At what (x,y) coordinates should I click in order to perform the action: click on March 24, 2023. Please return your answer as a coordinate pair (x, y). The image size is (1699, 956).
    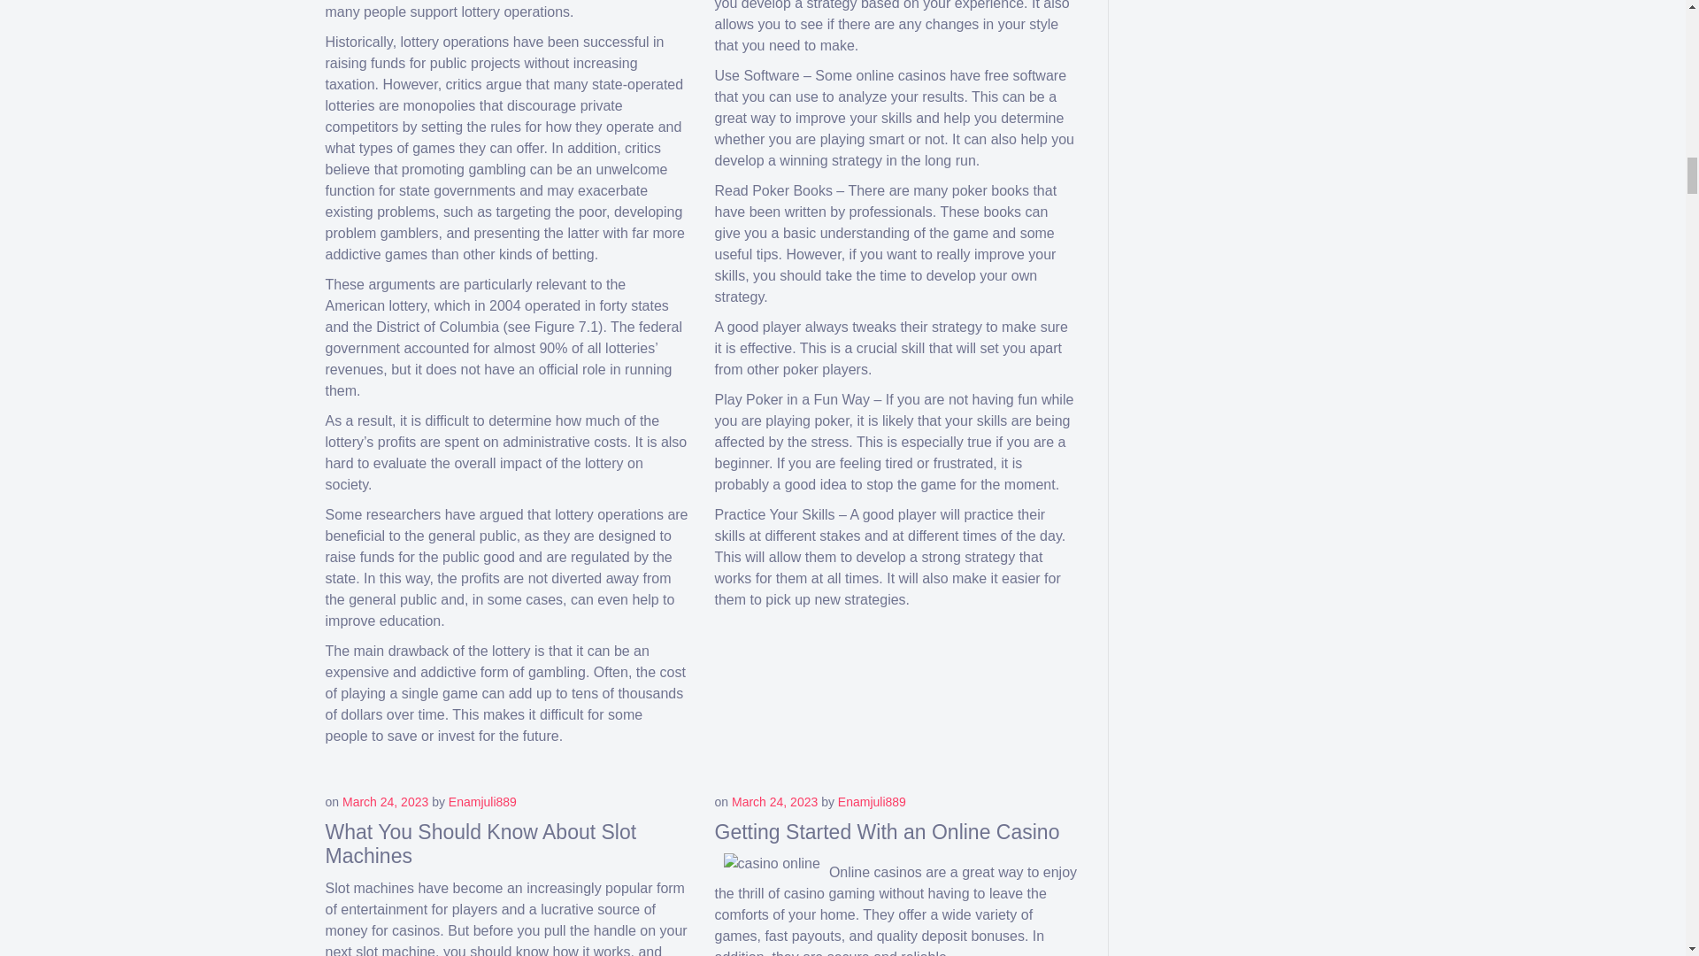
    Looking at the image, I should click on (385, 801).